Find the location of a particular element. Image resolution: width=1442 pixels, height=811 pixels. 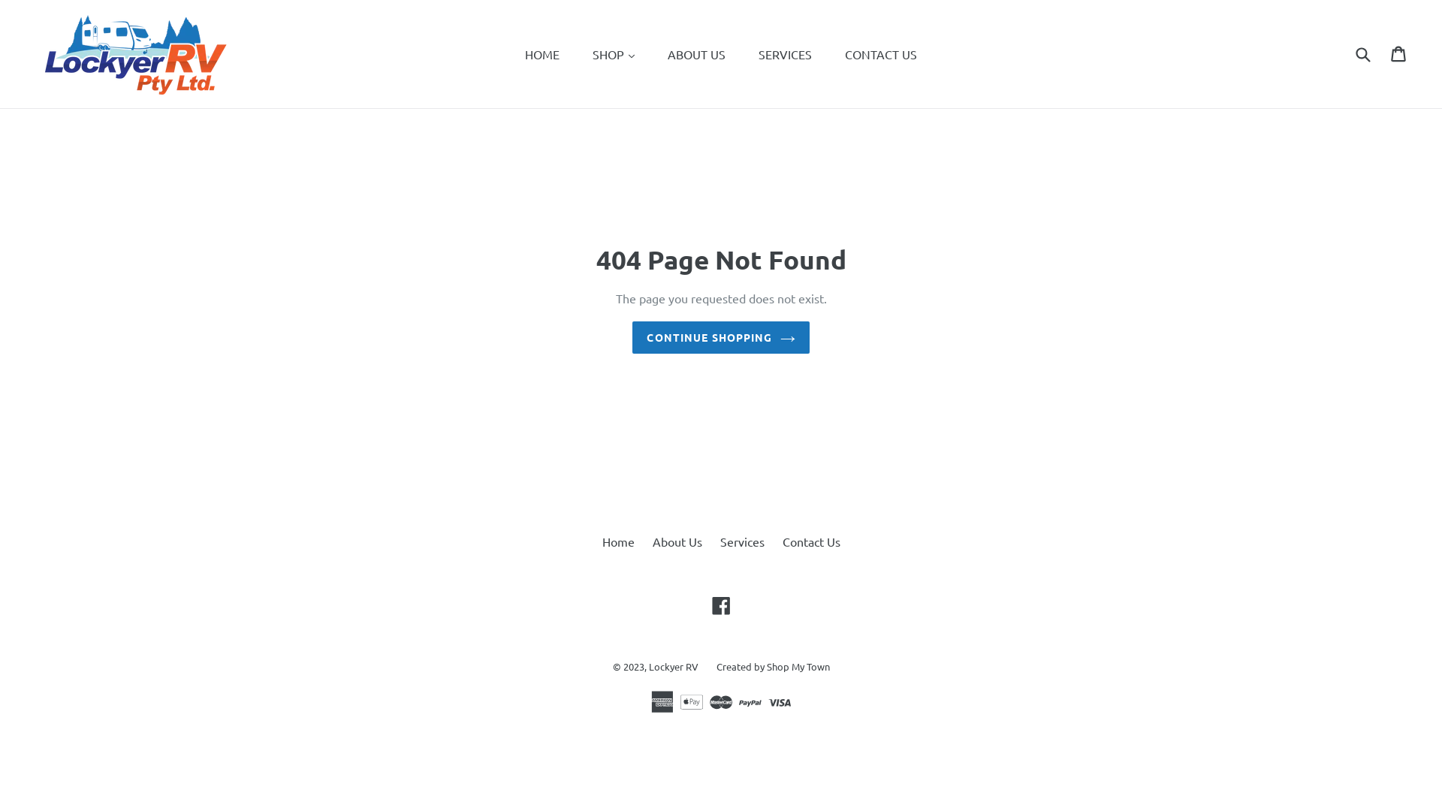

Submit is located at coordinates (1362, 54).